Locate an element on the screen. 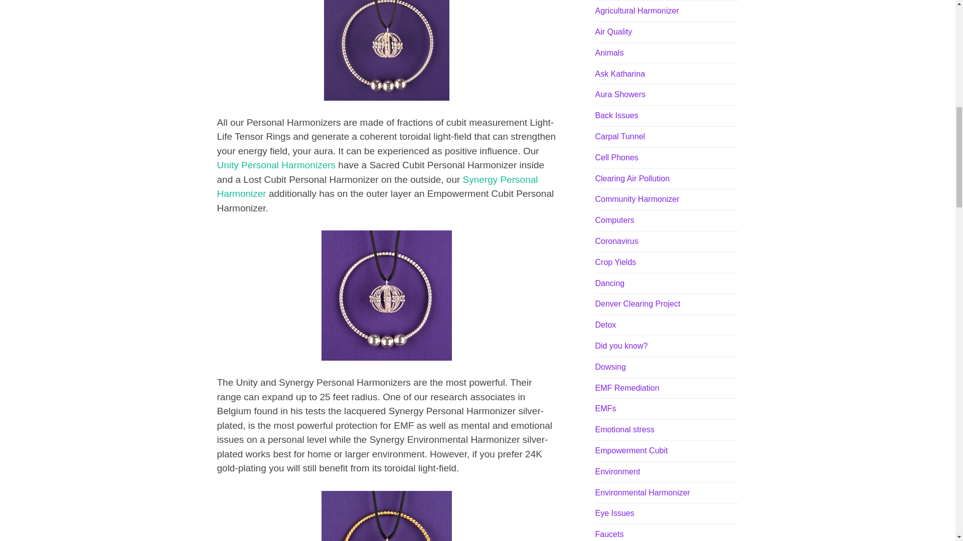 The height and width of the screenshot is (541, 963). Synergy Personal Harmonizer is located at coordinates (377, 186).